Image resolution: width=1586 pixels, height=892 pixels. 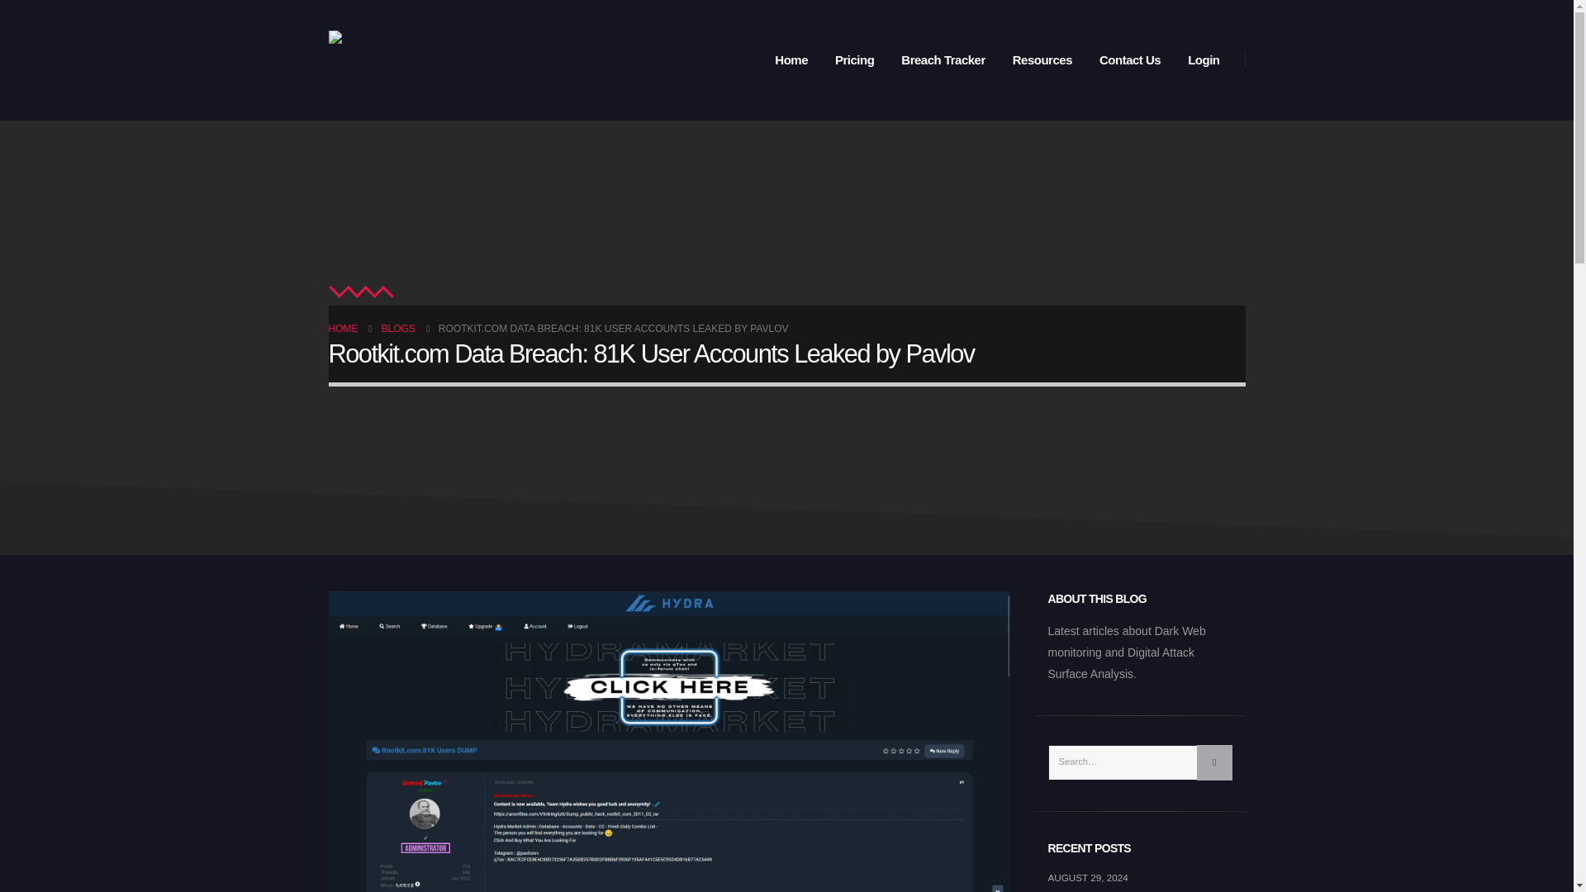 I want to click on Contact Us, so click(x=1130, y=60).